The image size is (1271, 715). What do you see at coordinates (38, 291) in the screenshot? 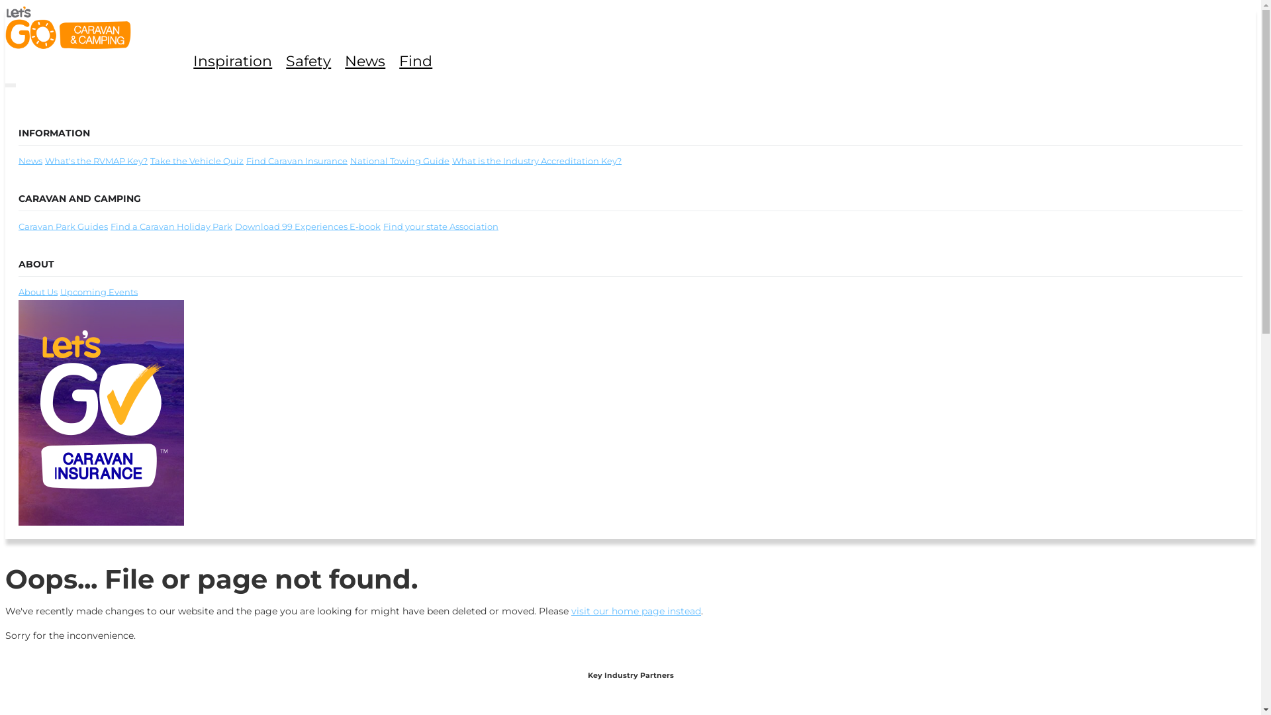
I see `About Us` at bounding box center [38, 291].